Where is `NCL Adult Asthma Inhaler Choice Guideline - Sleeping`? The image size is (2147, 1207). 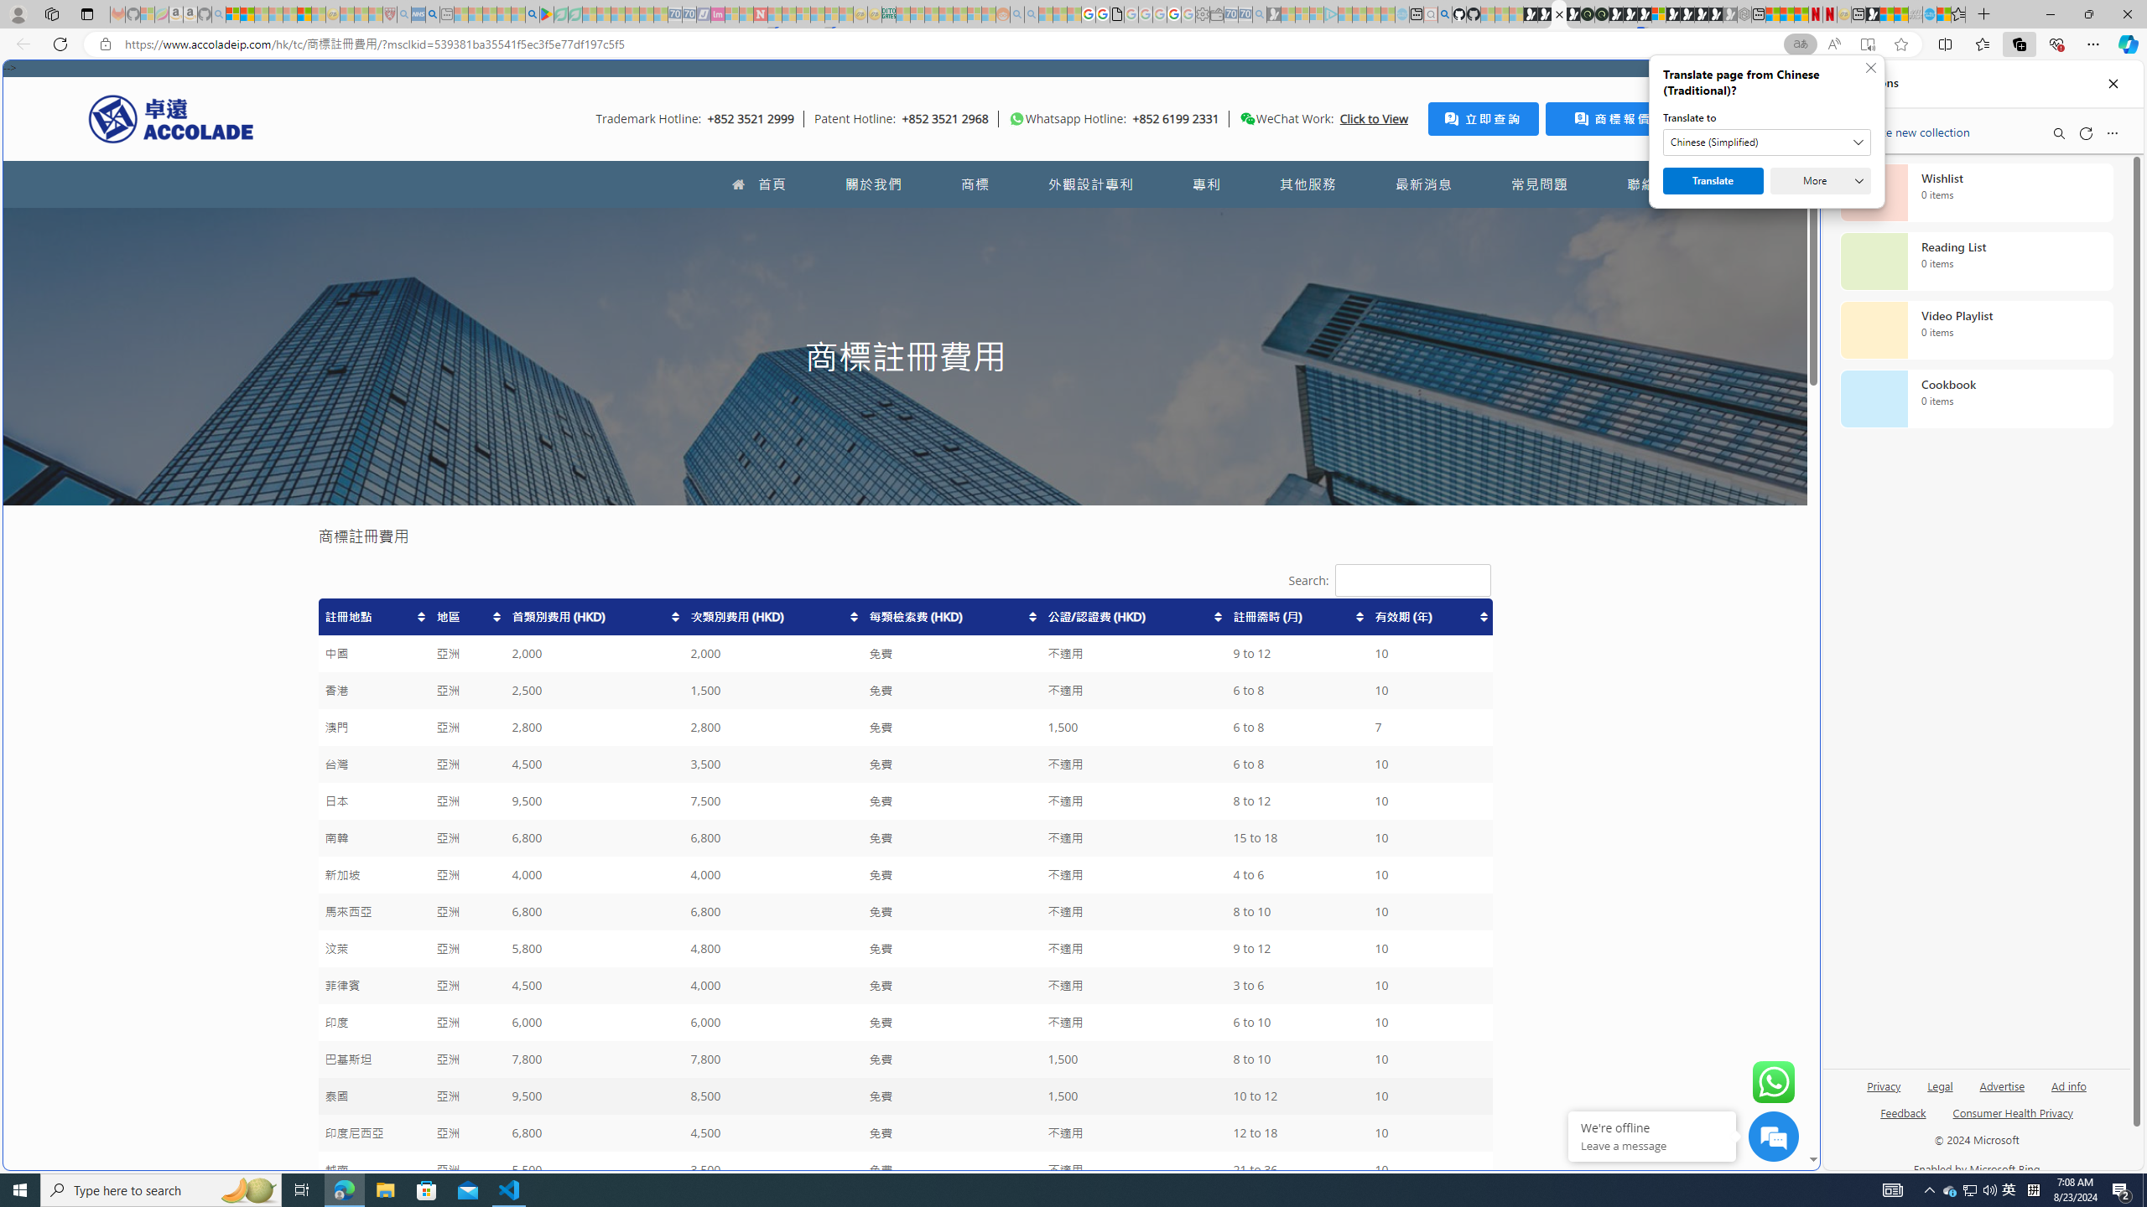
NCL Adult Asthma Inhaler Choice Guideline - Sleeping is located at coordinates (418, 14).